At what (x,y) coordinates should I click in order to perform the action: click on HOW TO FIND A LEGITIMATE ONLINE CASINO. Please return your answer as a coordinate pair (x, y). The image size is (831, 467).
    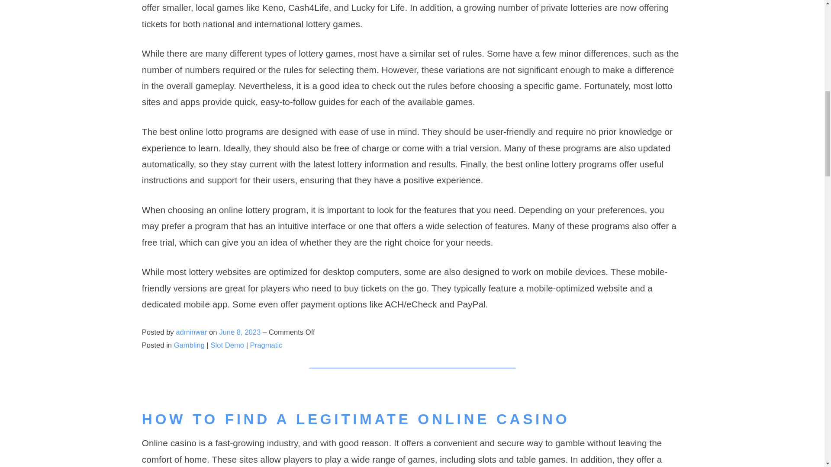
    Looking at the image, I should click on (356, 419).